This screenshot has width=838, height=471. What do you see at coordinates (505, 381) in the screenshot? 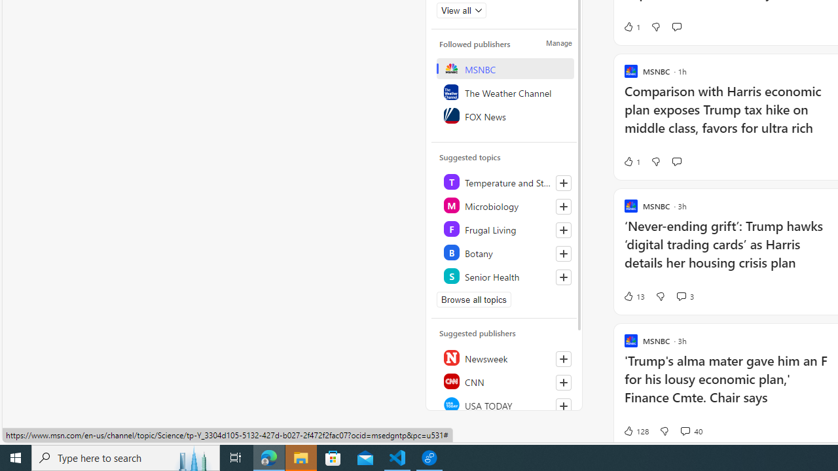
I see `CNN` at bounding box center [505, 381].